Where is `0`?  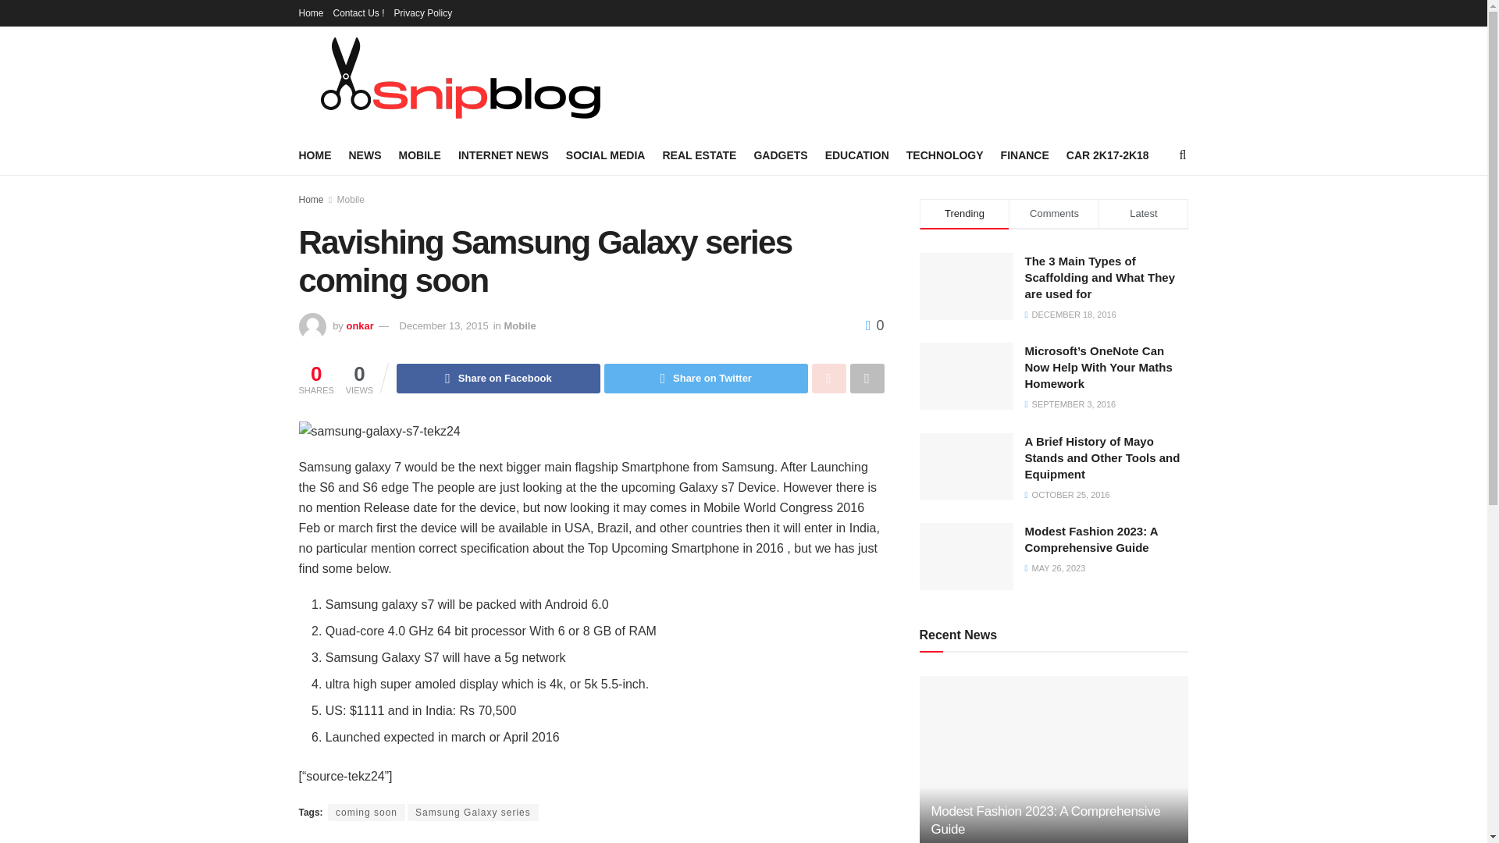 0 is located at coordinates (874, 325).